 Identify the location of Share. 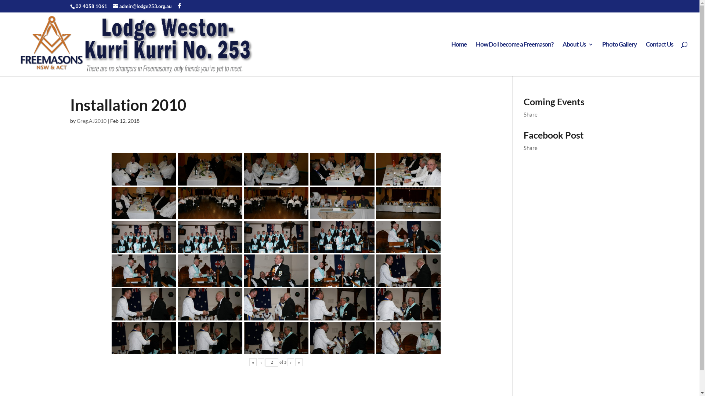
(531, 148).